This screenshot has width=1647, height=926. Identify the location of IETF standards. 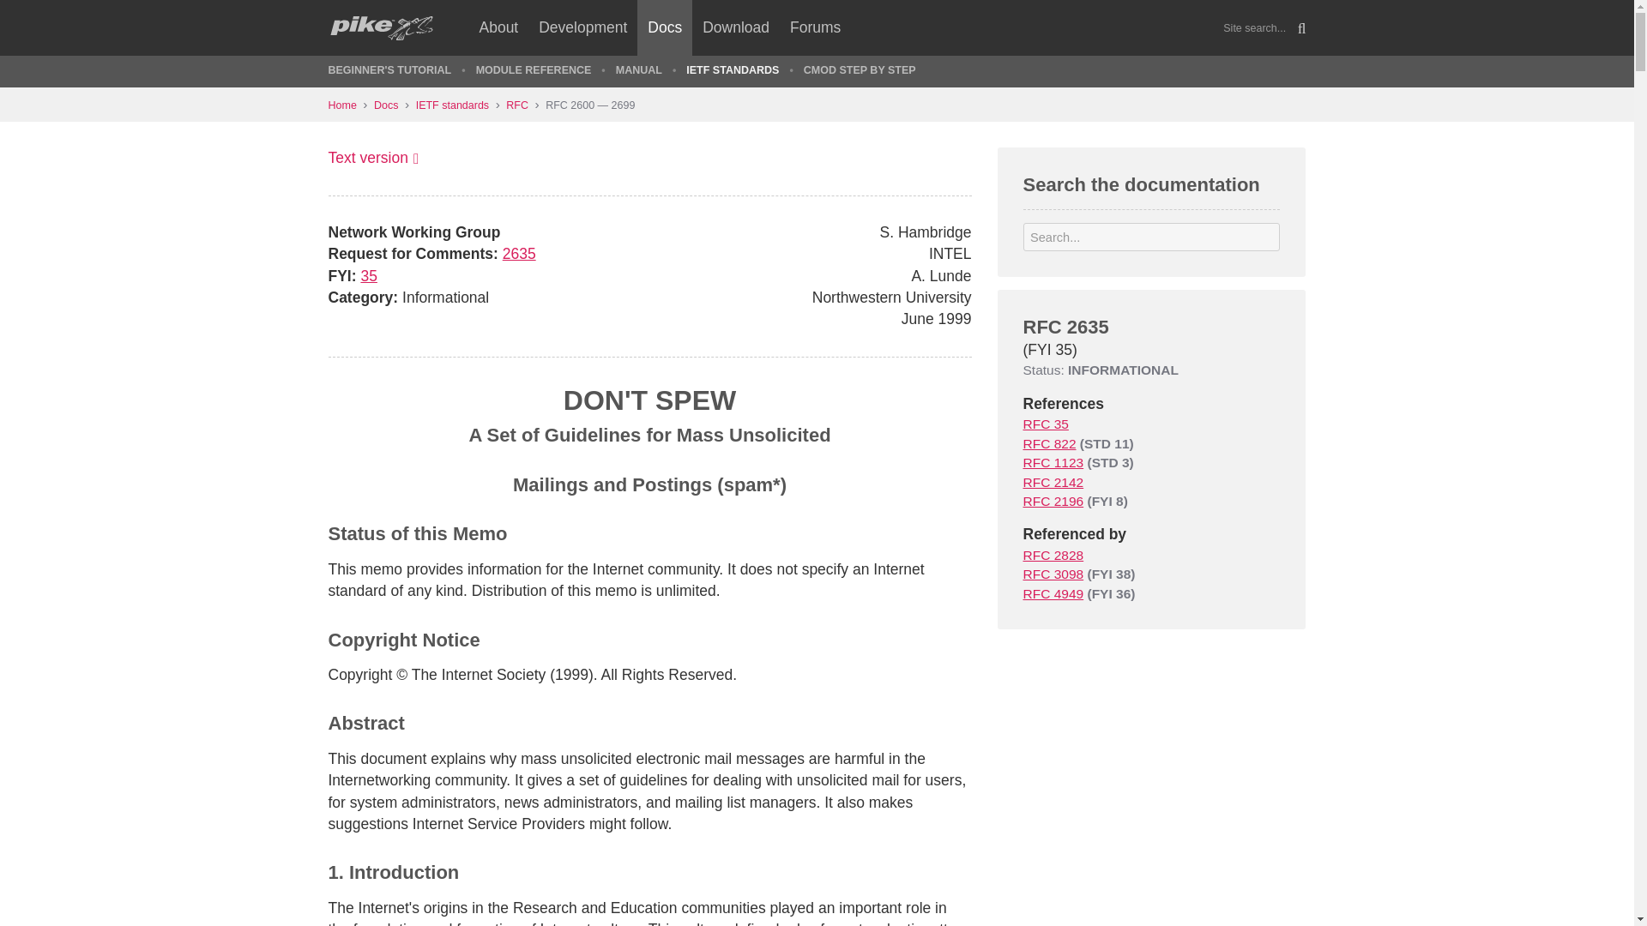
(462, 105).